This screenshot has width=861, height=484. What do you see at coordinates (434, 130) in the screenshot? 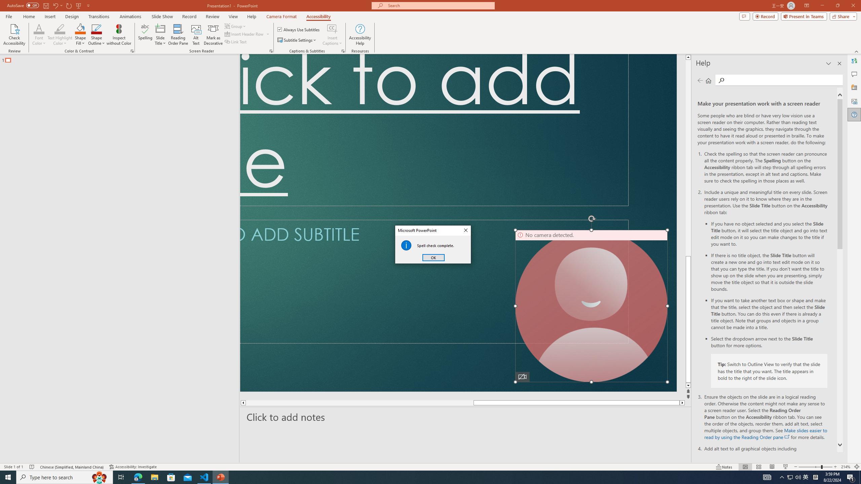
I see `Title TextBox` at bounding box center [434, 130].